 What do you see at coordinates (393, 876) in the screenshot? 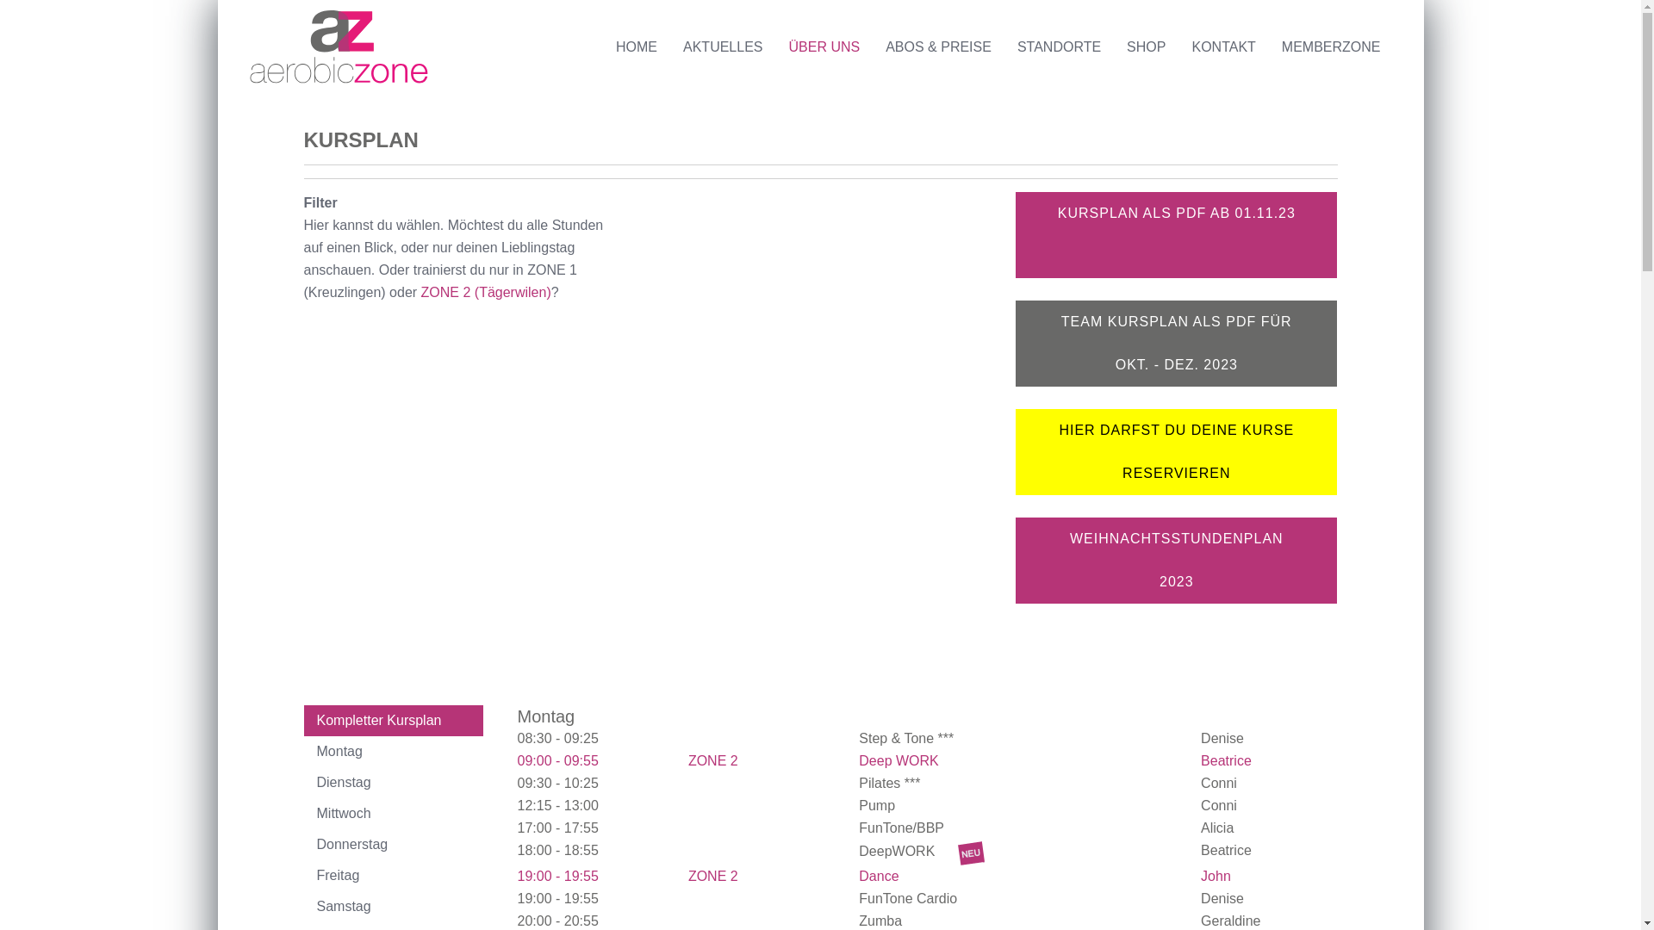
I see `Freitag` at bounding box center [393, 876].